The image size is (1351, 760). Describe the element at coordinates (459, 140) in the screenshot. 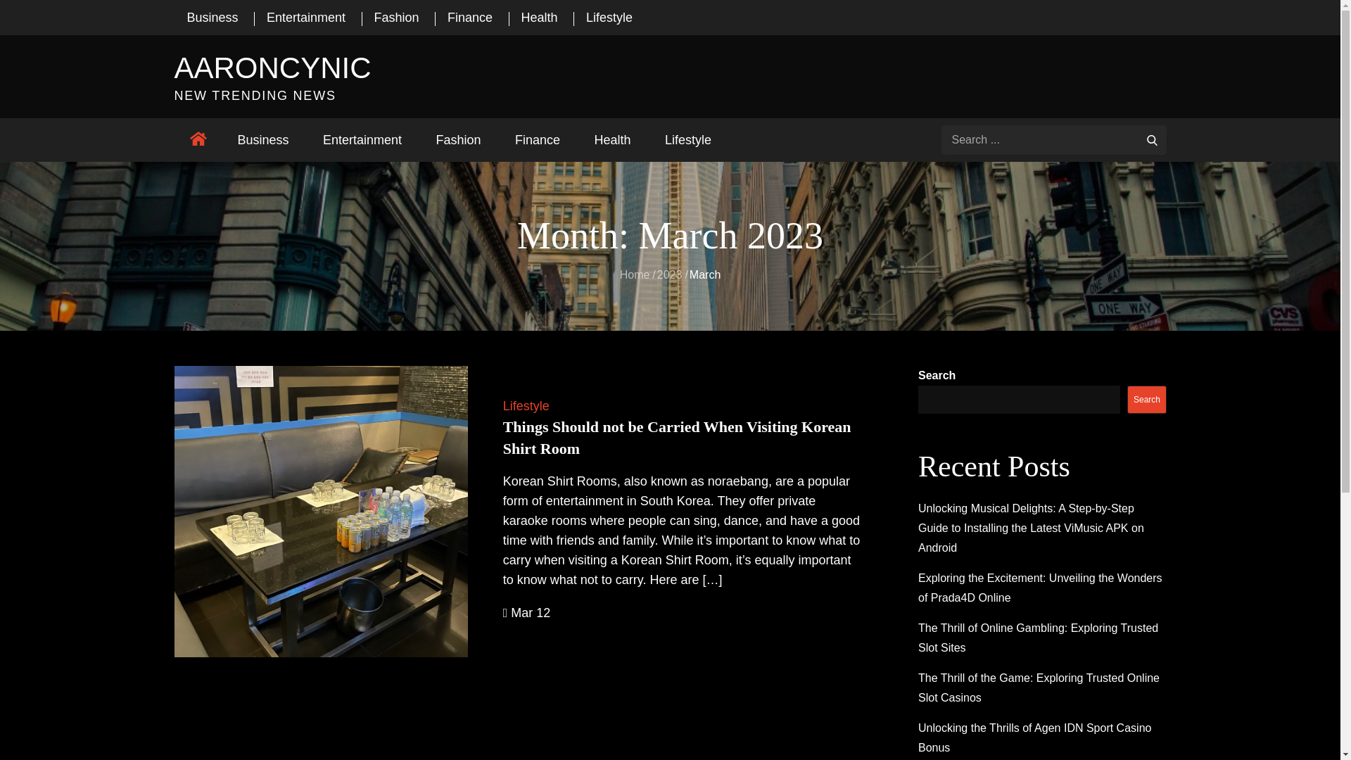

I see `Fashion` at that location.